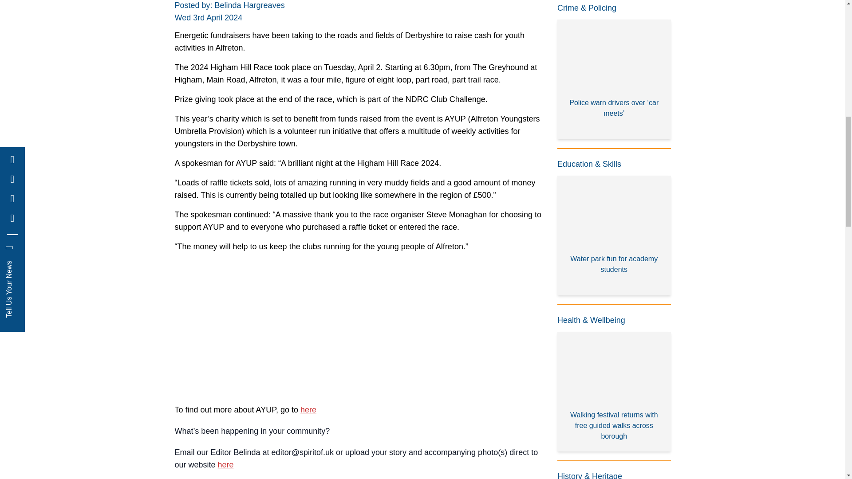 The width and height of the screenshot is (852, 479). I want to click on Water park fun for academy students, so click(614, 236).